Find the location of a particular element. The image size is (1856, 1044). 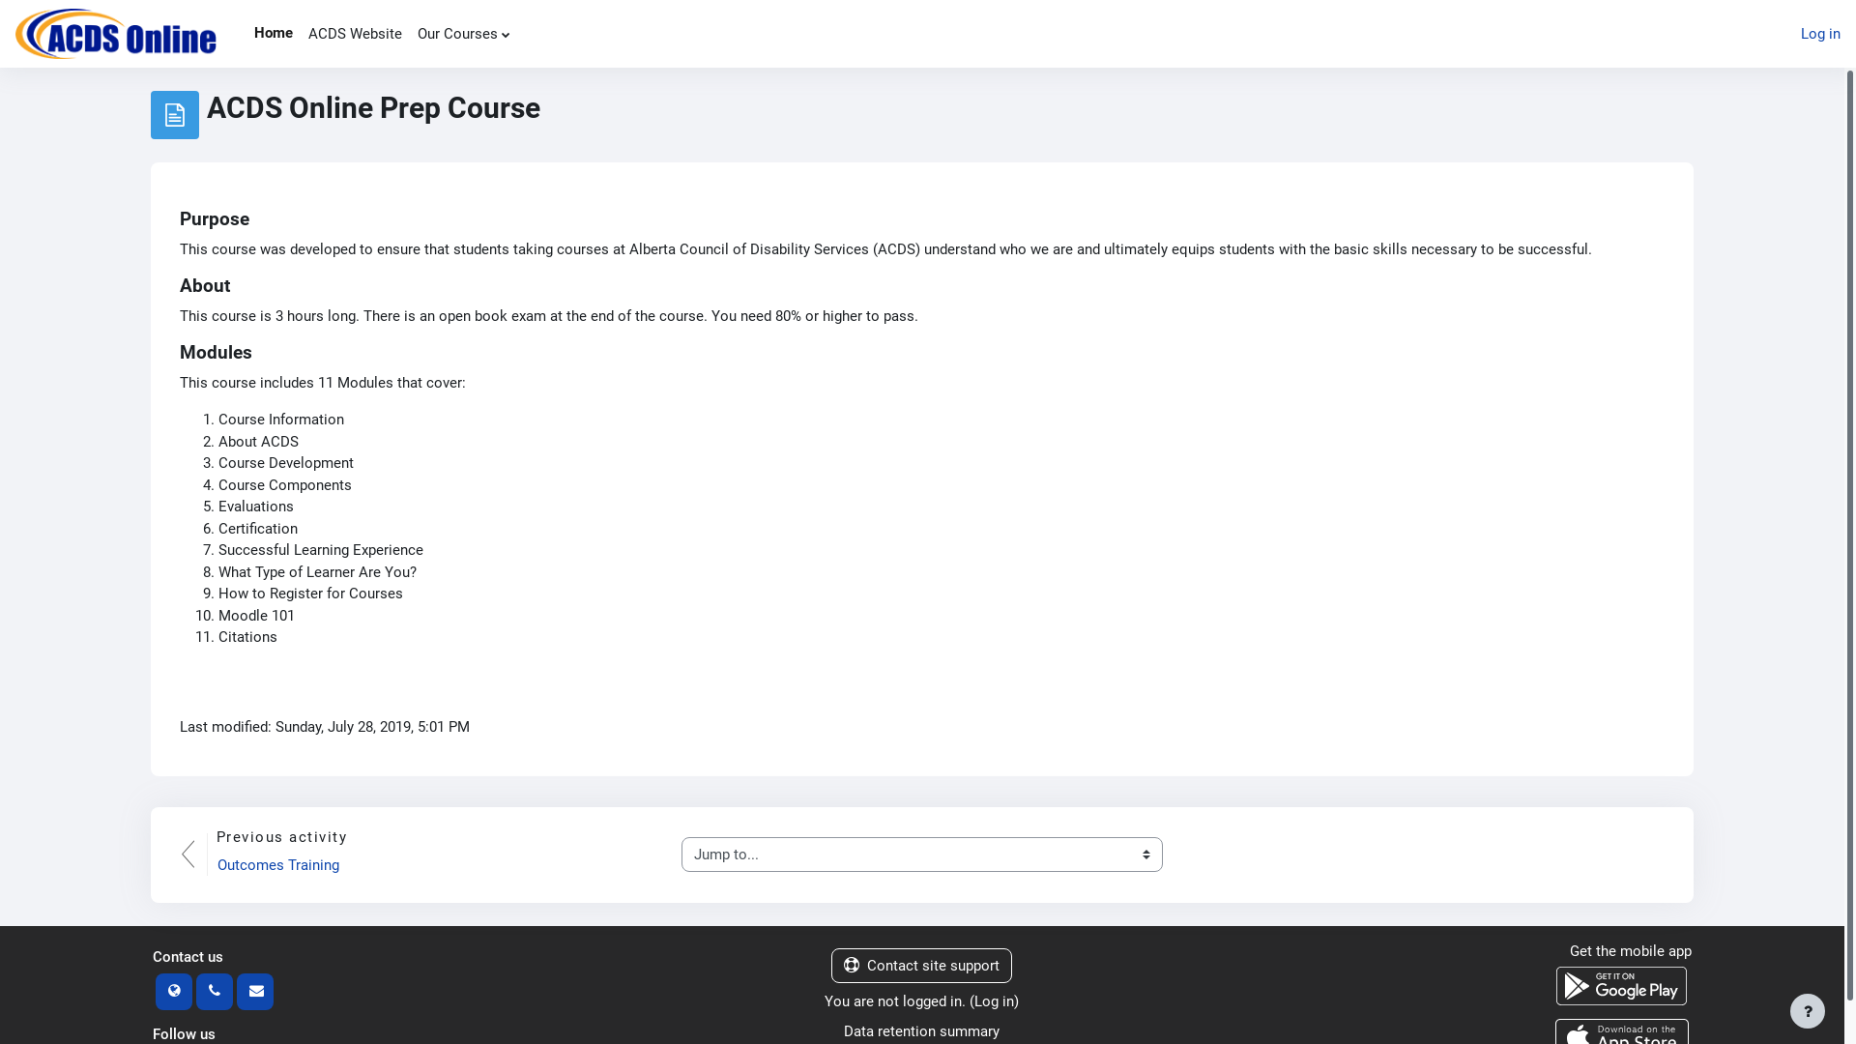

Data retention summary is located at coordinates (922, 1031).